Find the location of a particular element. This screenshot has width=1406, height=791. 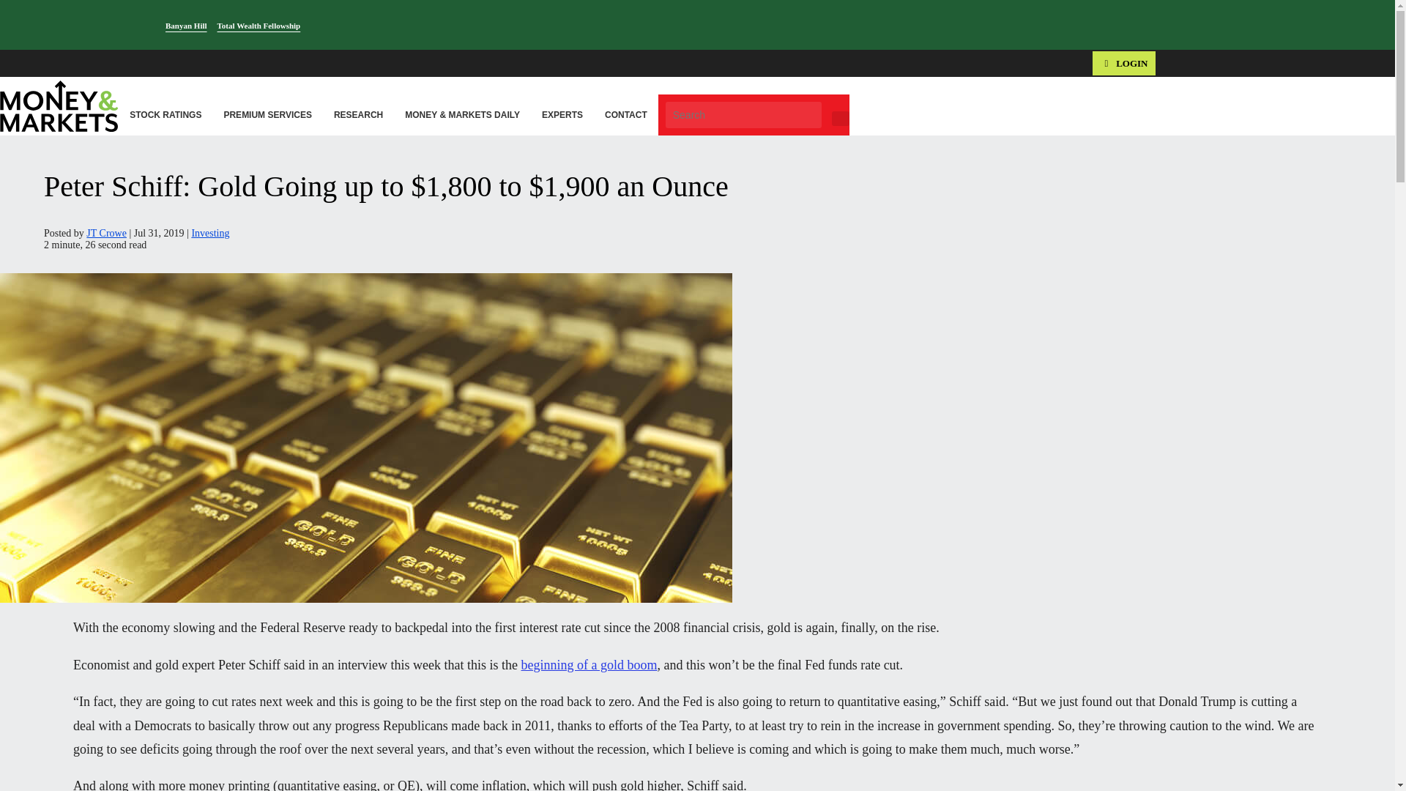

JT Crowe is located at coordinates (105, 233).